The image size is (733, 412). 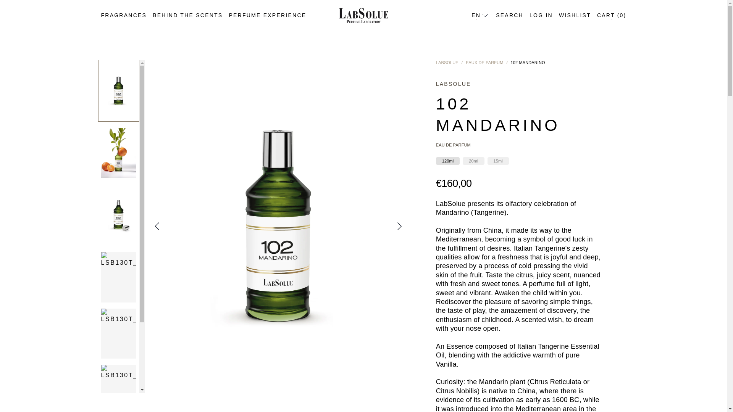 I want to click on Log in, so click(x=541, y=15).